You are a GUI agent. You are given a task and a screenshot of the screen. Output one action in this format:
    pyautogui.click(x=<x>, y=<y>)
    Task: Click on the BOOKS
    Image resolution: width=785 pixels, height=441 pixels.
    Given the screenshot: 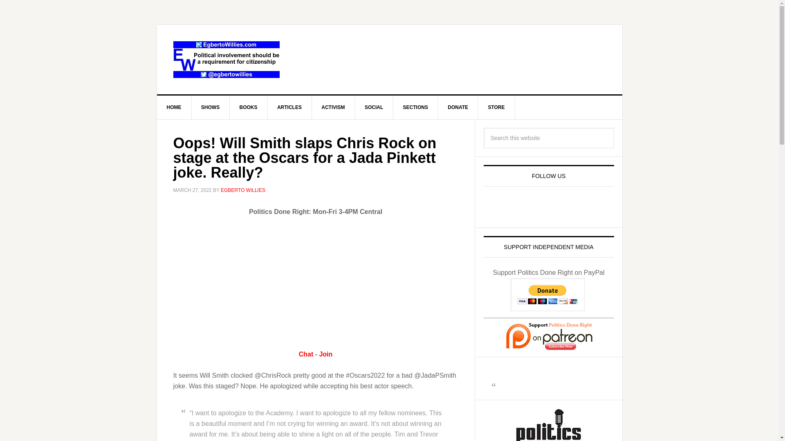 What is the action you would take?
    pyautogui.click(x=249, y=107)
    